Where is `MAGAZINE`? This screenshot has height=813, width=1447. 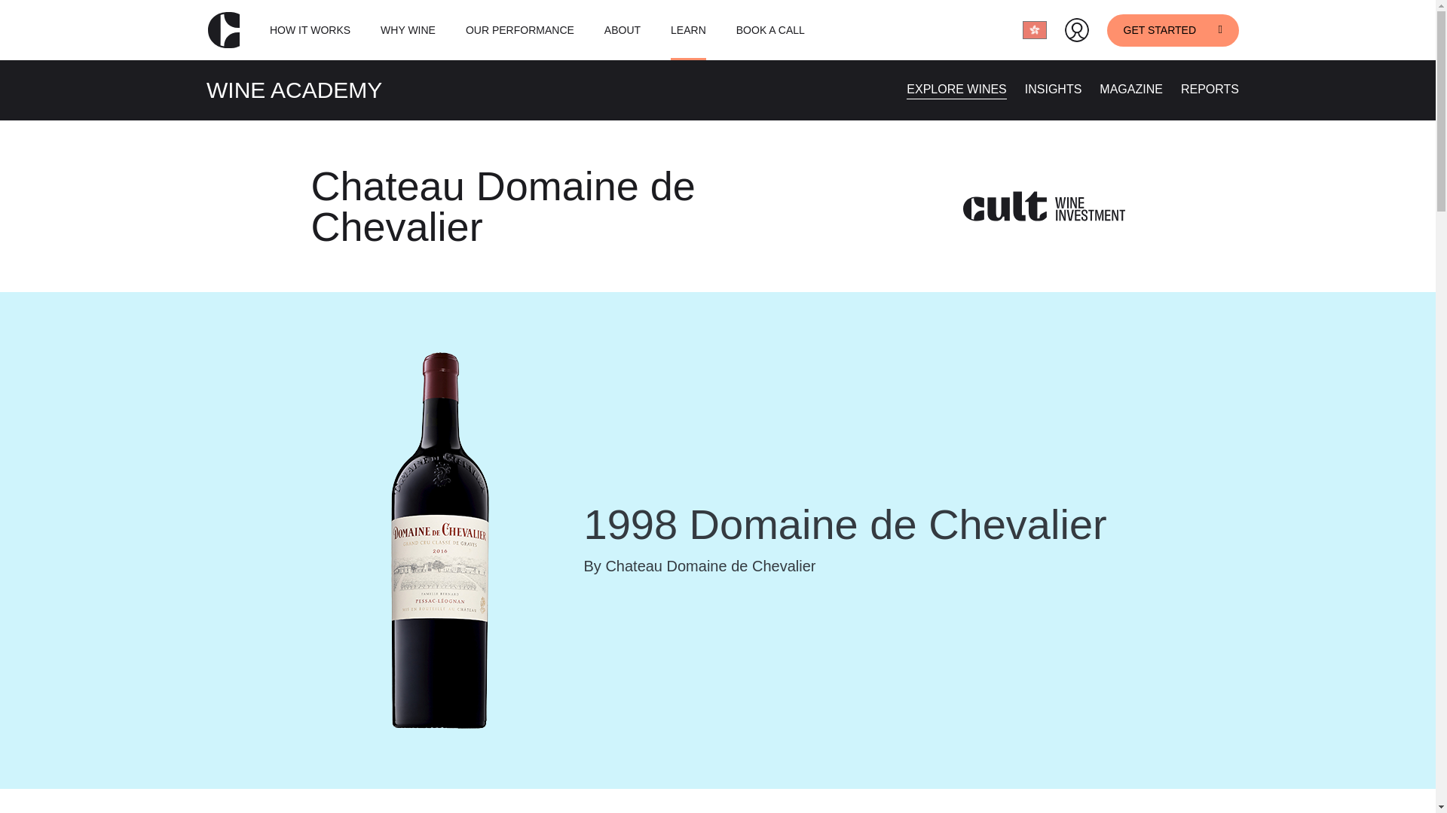 MAGAZINE is located at coordinates (1131, 89).